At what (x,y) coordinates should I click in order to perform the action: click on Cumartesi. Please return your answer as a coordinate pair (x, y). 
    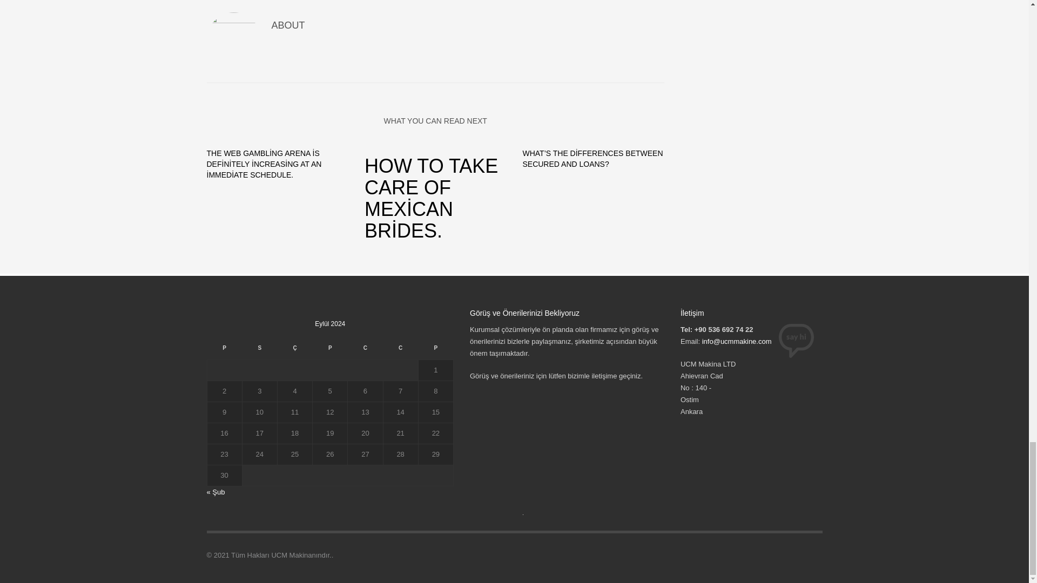
    Looking at the image, I should click on (400, 351).